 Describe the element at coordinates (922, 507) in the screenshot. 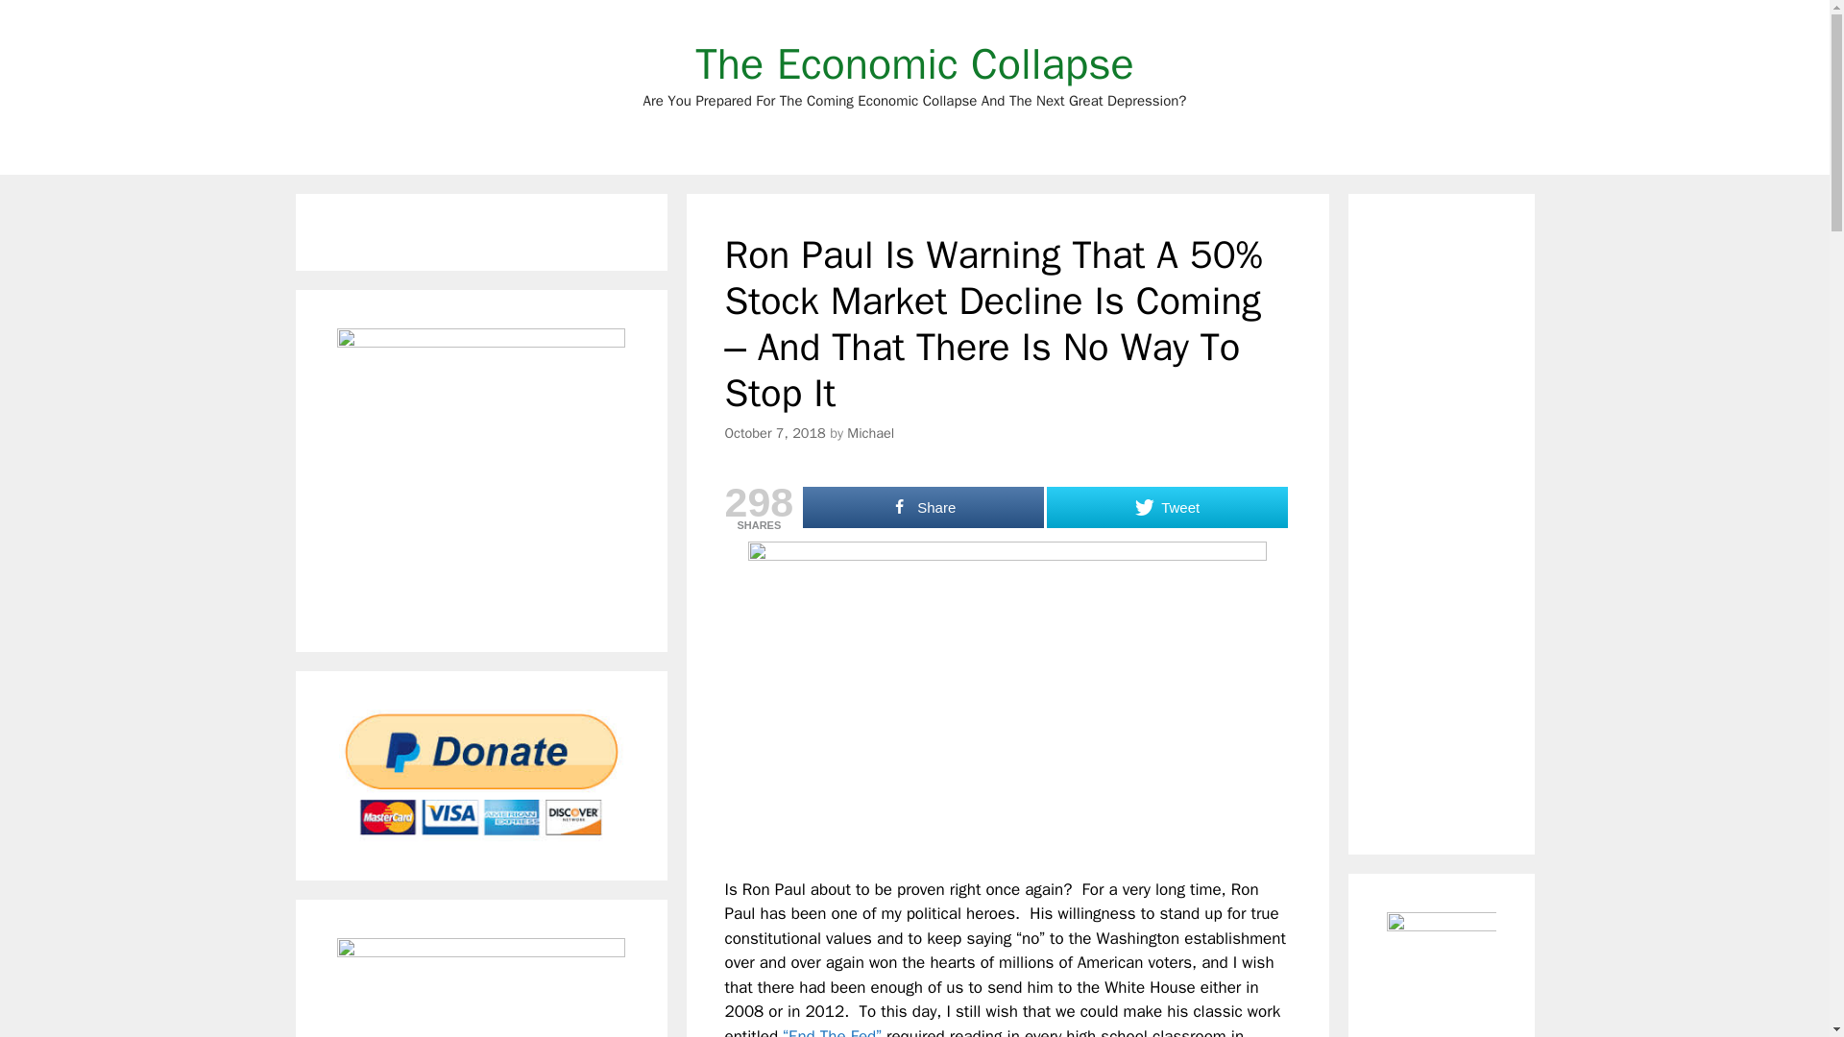

I see `Share` at that location.